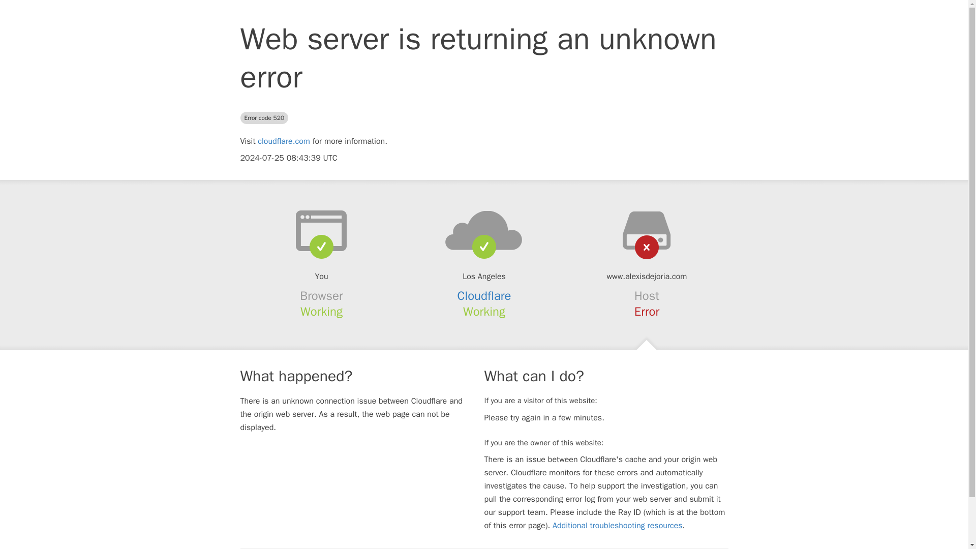  What do you see at coordinates (484, 296) in the screenshot?
I see `Cloudflare` at bounding box center [484, 296].